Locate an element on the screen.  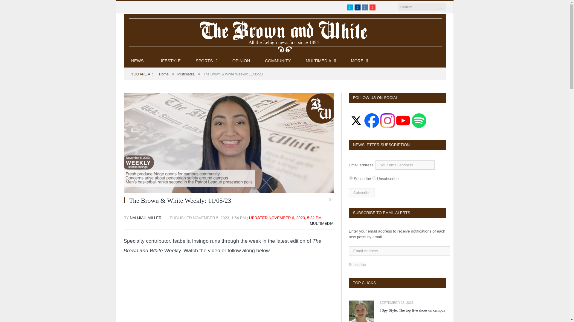
2023-11-06 is located at coordinates (295, 218).